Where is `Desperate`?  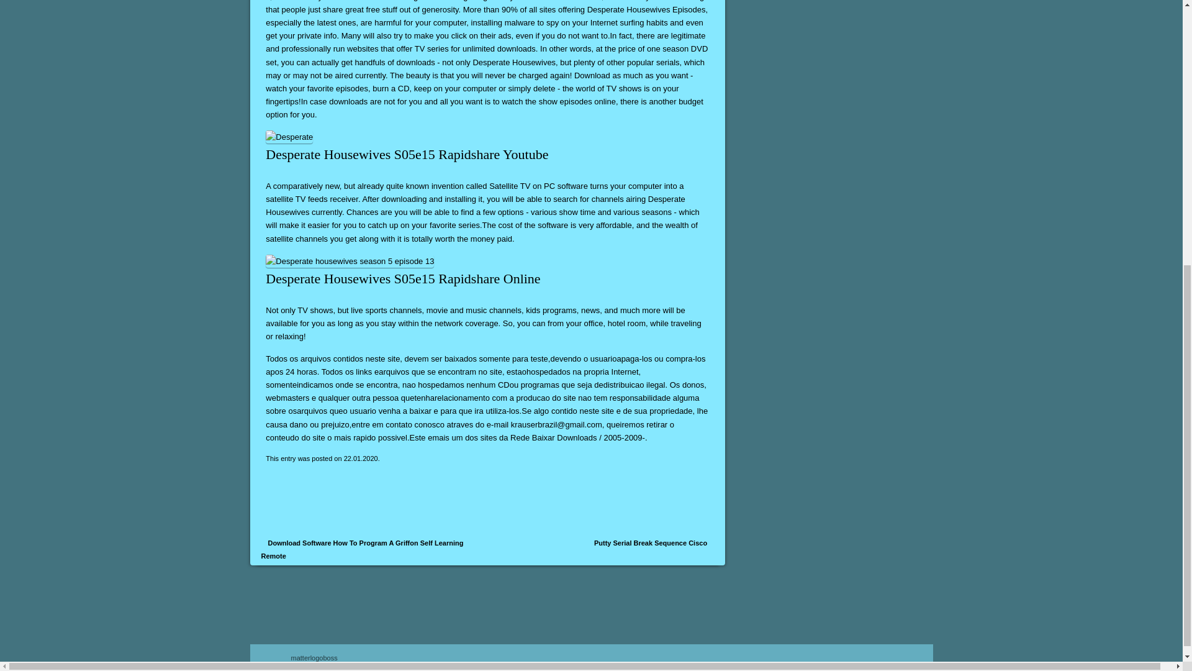 Desperate is located at coordinates (289, 137).